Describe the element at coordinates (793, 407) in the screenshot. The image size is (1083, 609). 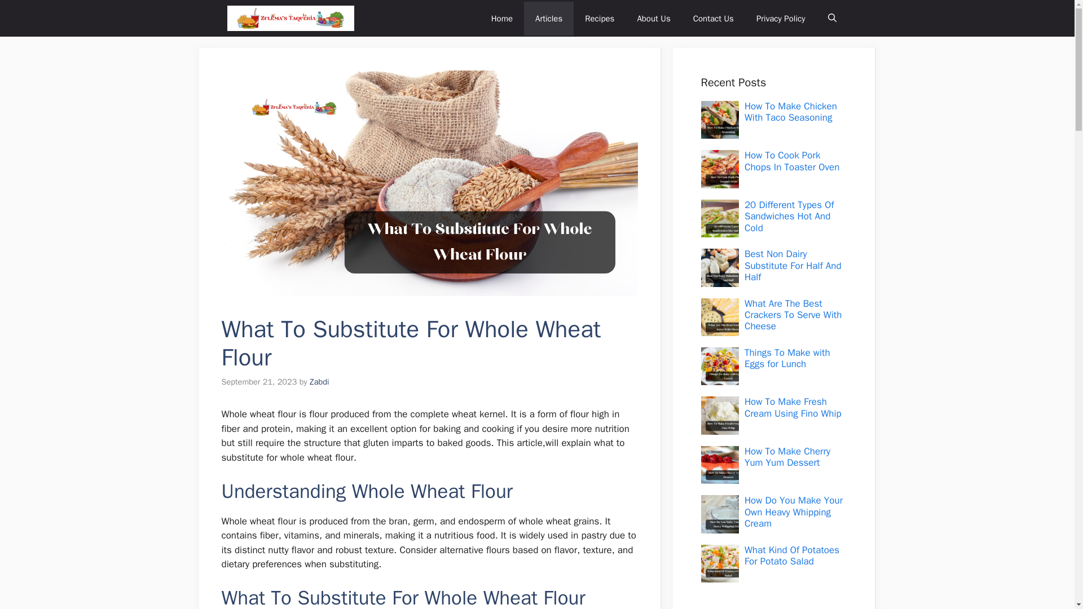
I see `How To Make Fresh Cream Using Fino Whip` at that location.